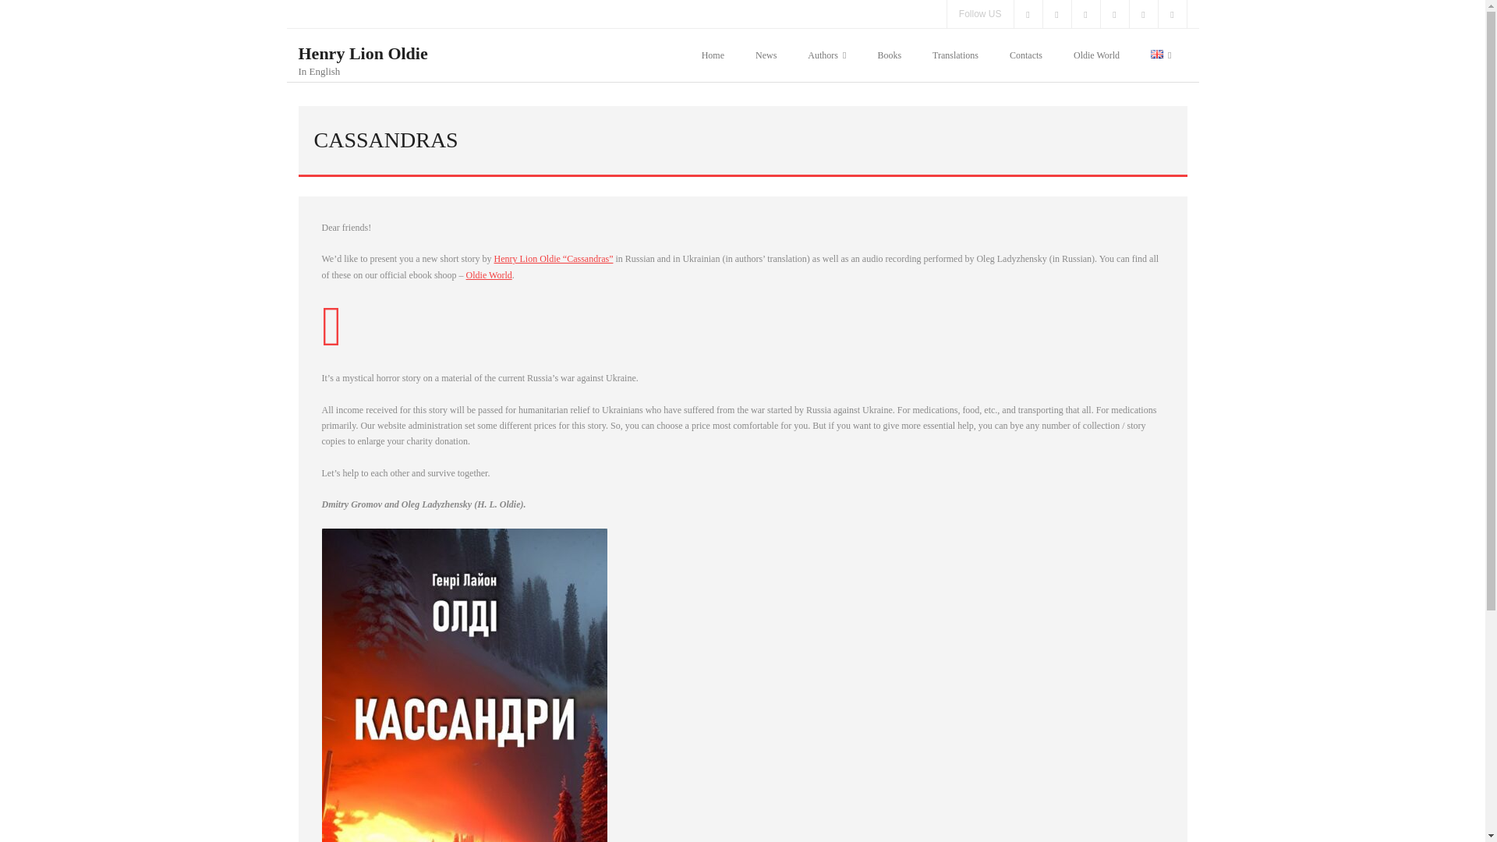 The width and height of the screenshot is (1497, 842). What do you see at coordinates (362, 72) in the screenshot?
I see `In English ` at bounding box center [362, 72].